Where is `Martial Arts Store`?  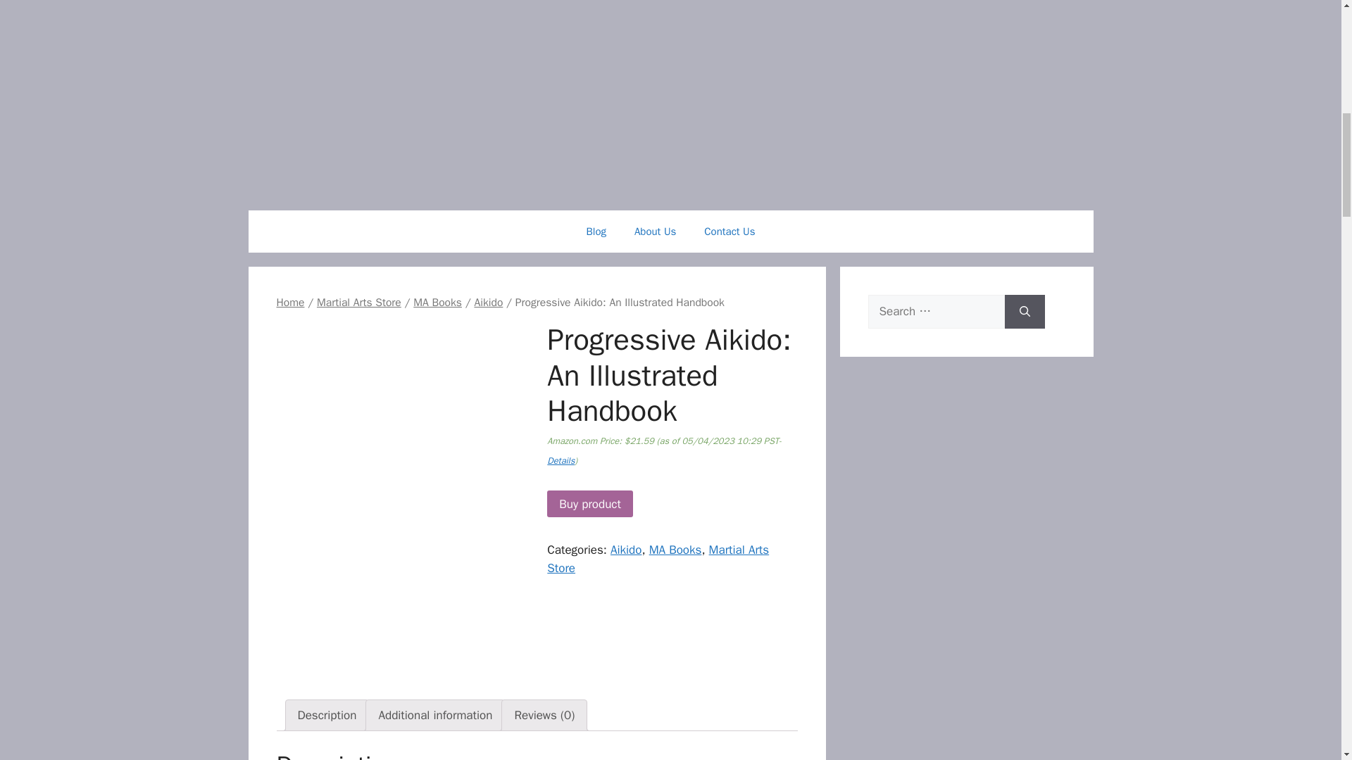
Martial Arts Store is located at coordinates (658, 559).